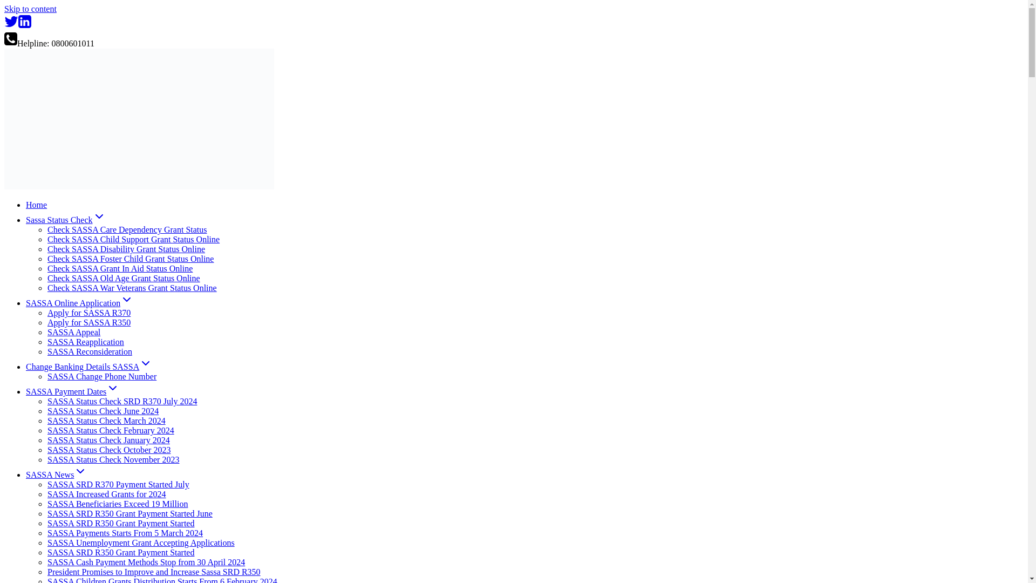  I want to click on SASSA Status Check January 2024, so click(108, 440).